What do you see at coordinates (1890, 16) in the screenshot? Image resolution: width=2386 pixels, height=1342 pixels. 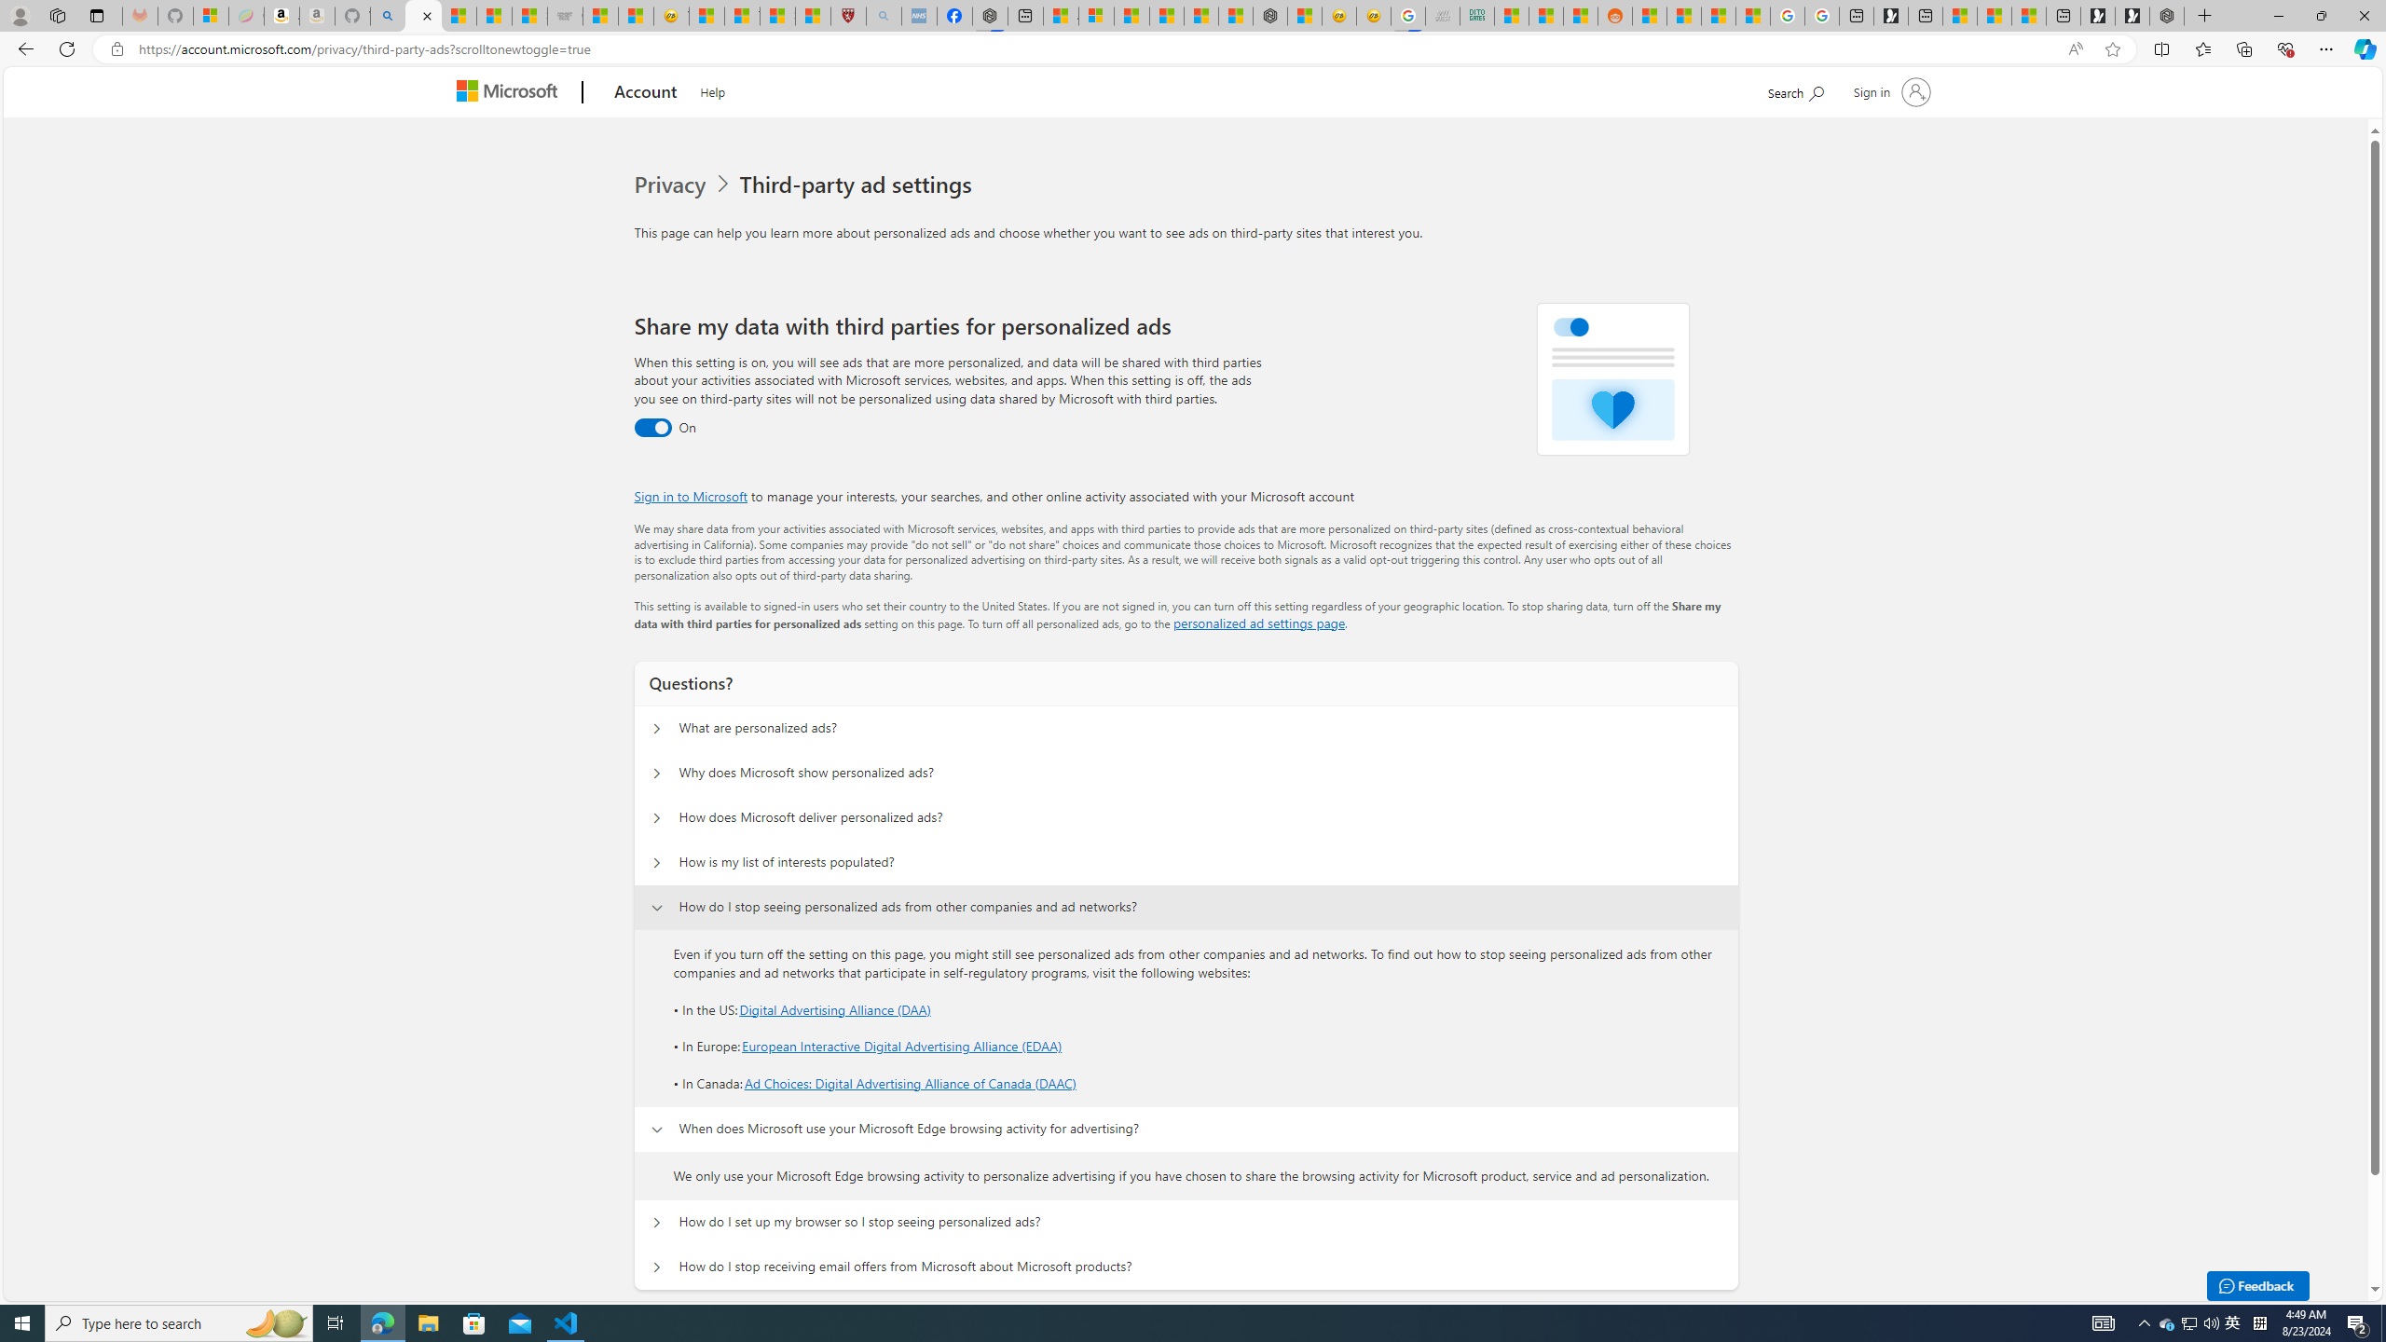 I see `Microsoft Start Gaming` at bounding box center [1890, 16].